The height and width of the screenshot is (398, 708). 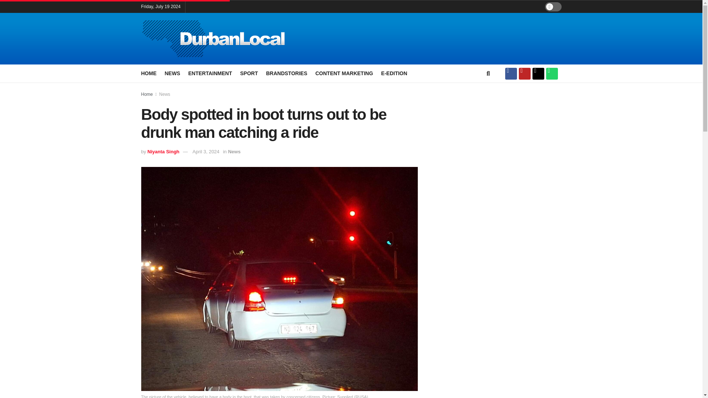 What do you see at coordinates (172, 73) in the screenshot?
I see `NEWS` at bounding box center [172, 73].